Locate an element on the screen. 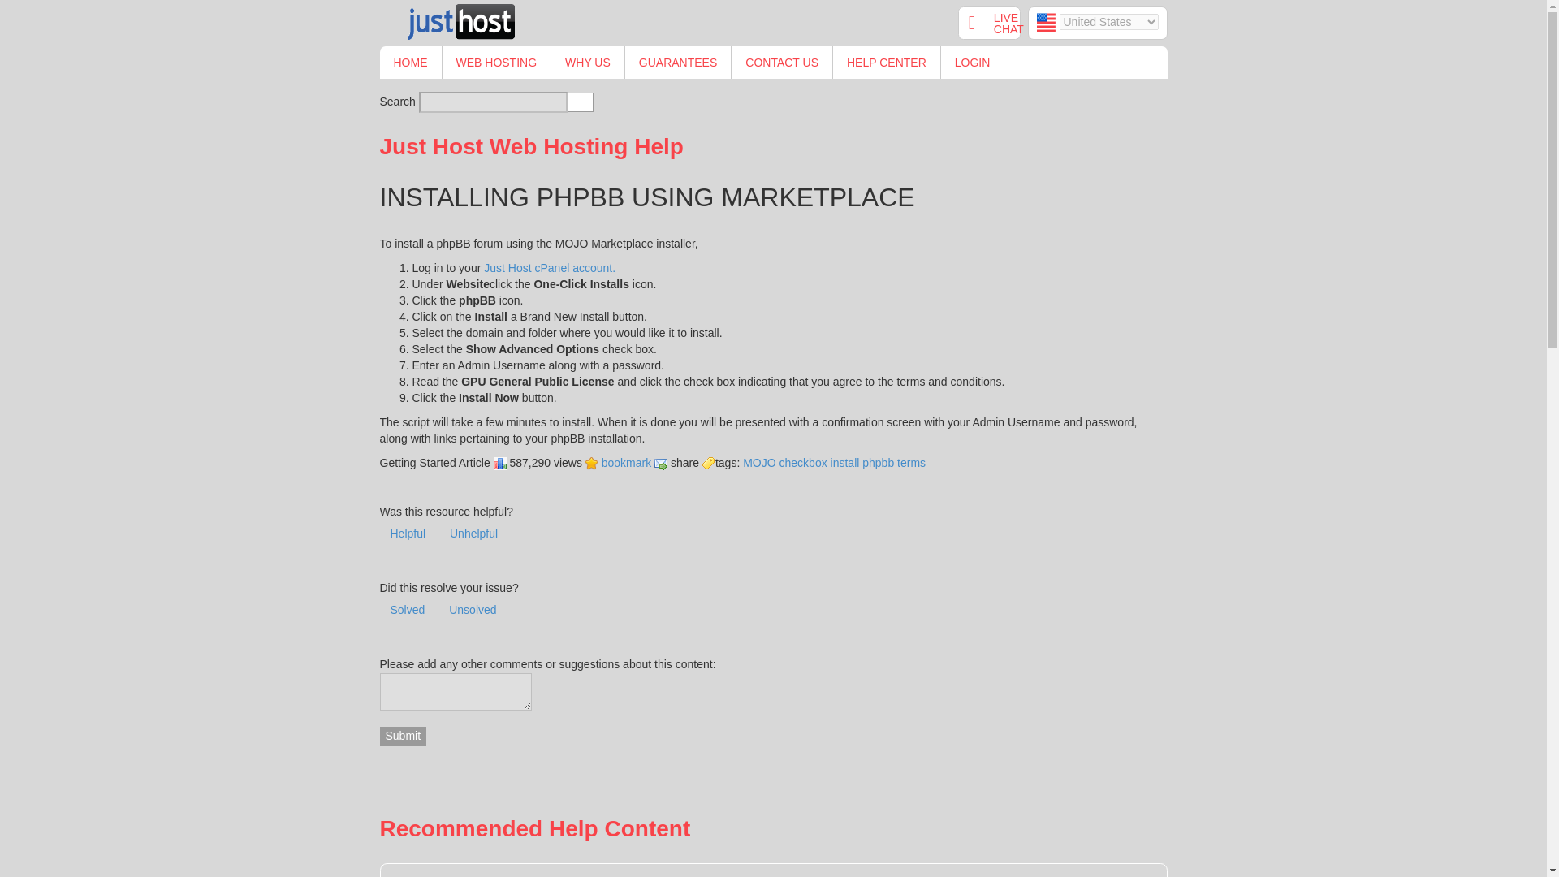 The width and height of the screenshot is (1559, 877). Installing phpBB using Marketplace is located at coordinates (619, 462).